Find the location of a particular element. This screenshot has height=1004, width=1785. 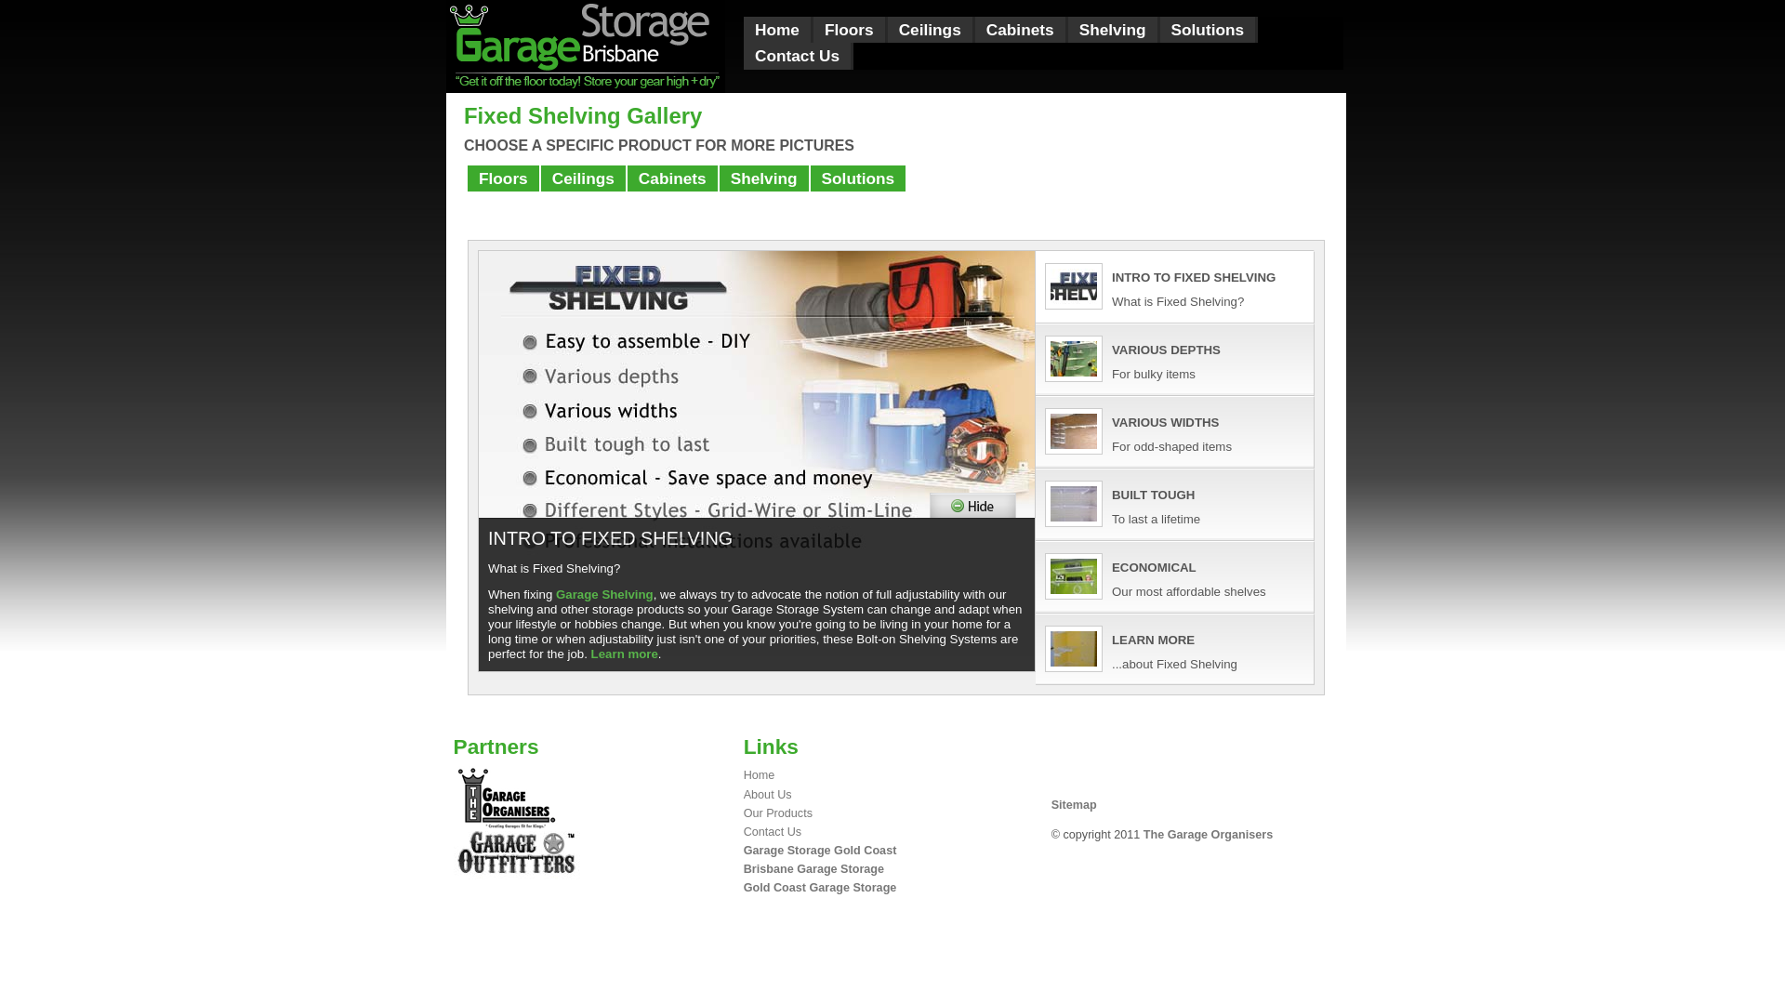

Learn more is located at coordinates (625, 654).